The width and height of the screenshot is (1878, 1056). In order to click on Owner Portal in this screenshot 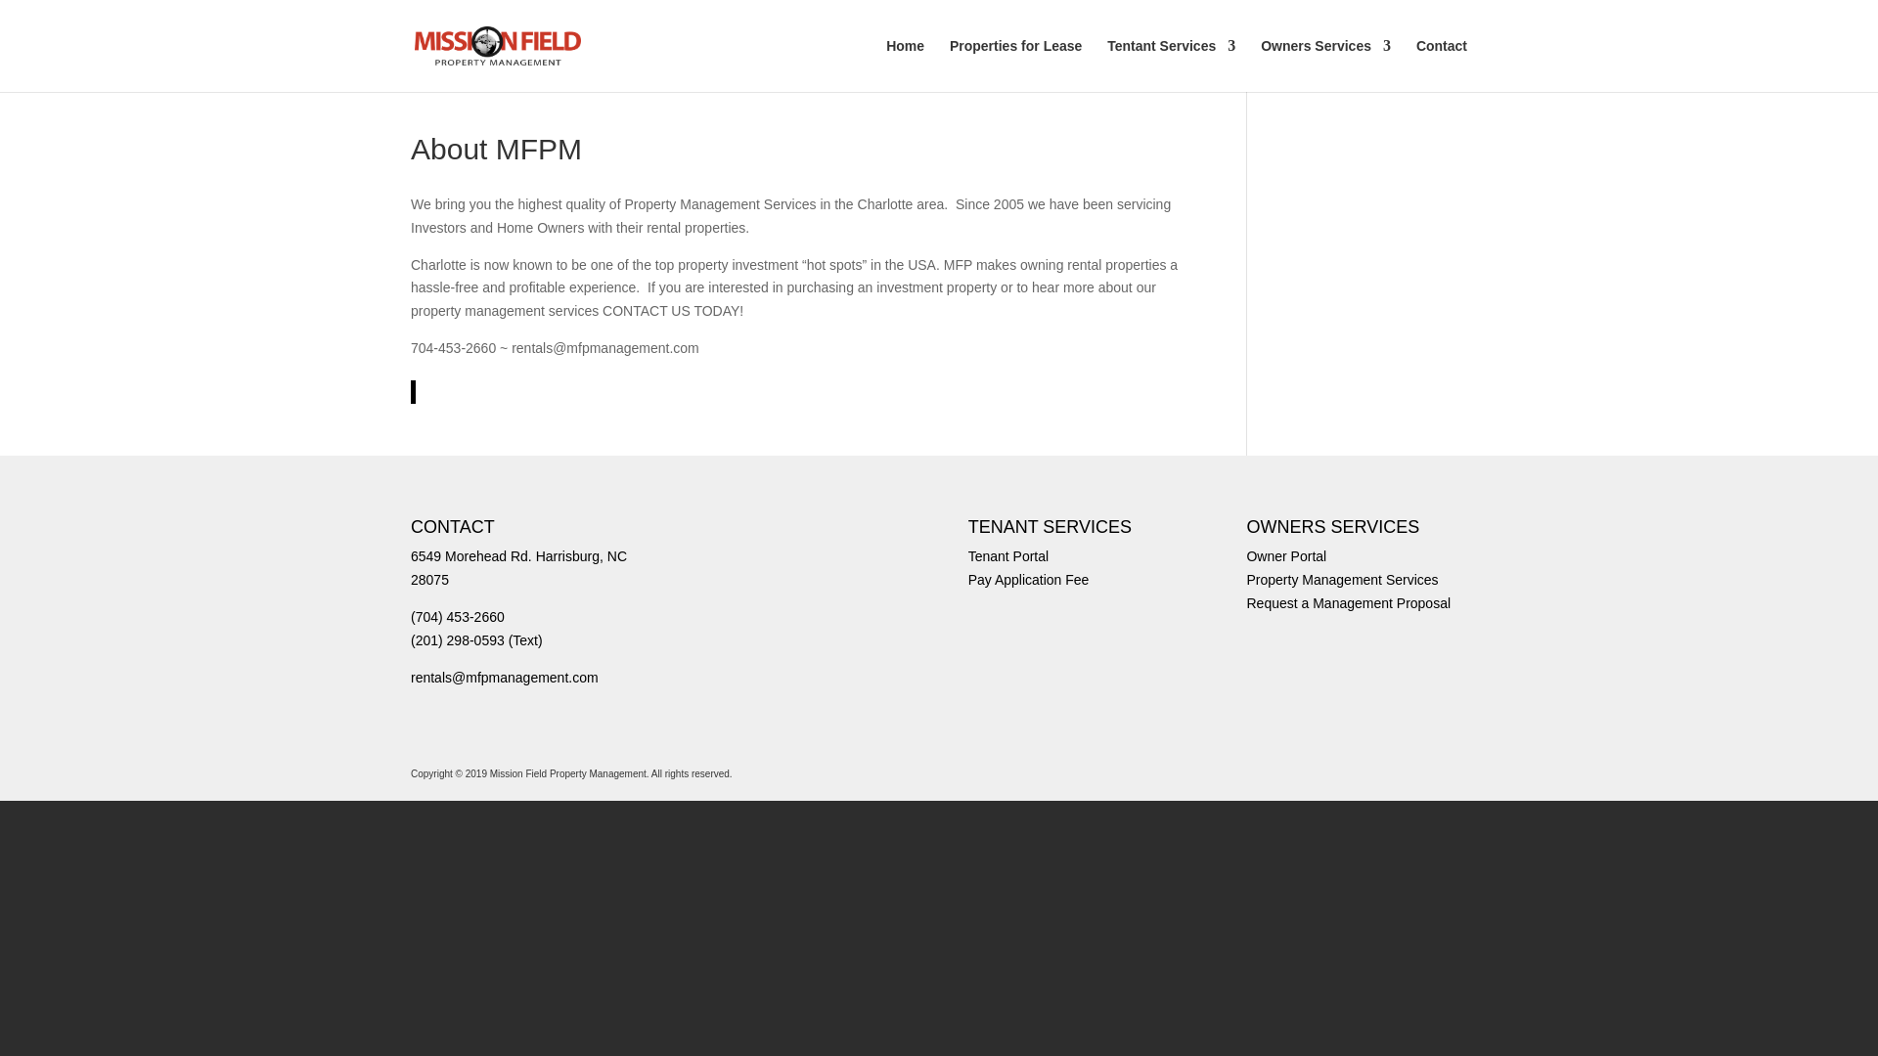, I will do `click(1285, 555)`.